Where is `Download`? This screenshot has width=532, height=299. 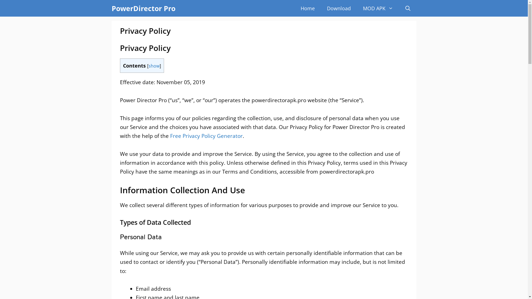
Download is located at coordinates (339, 8).